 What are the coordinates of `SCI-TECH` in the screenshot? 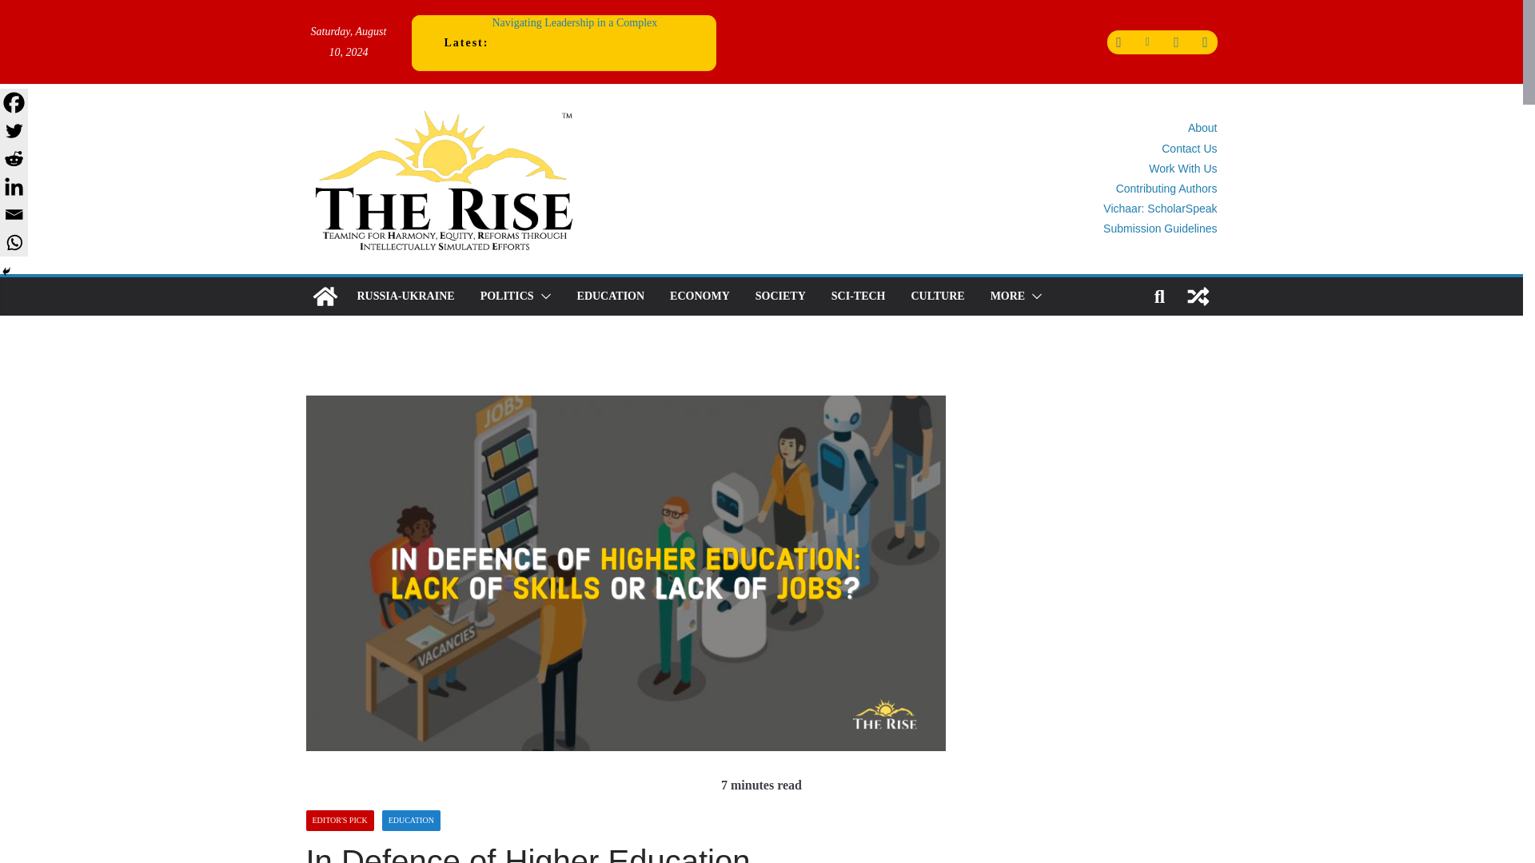 It's located at (859, 296).